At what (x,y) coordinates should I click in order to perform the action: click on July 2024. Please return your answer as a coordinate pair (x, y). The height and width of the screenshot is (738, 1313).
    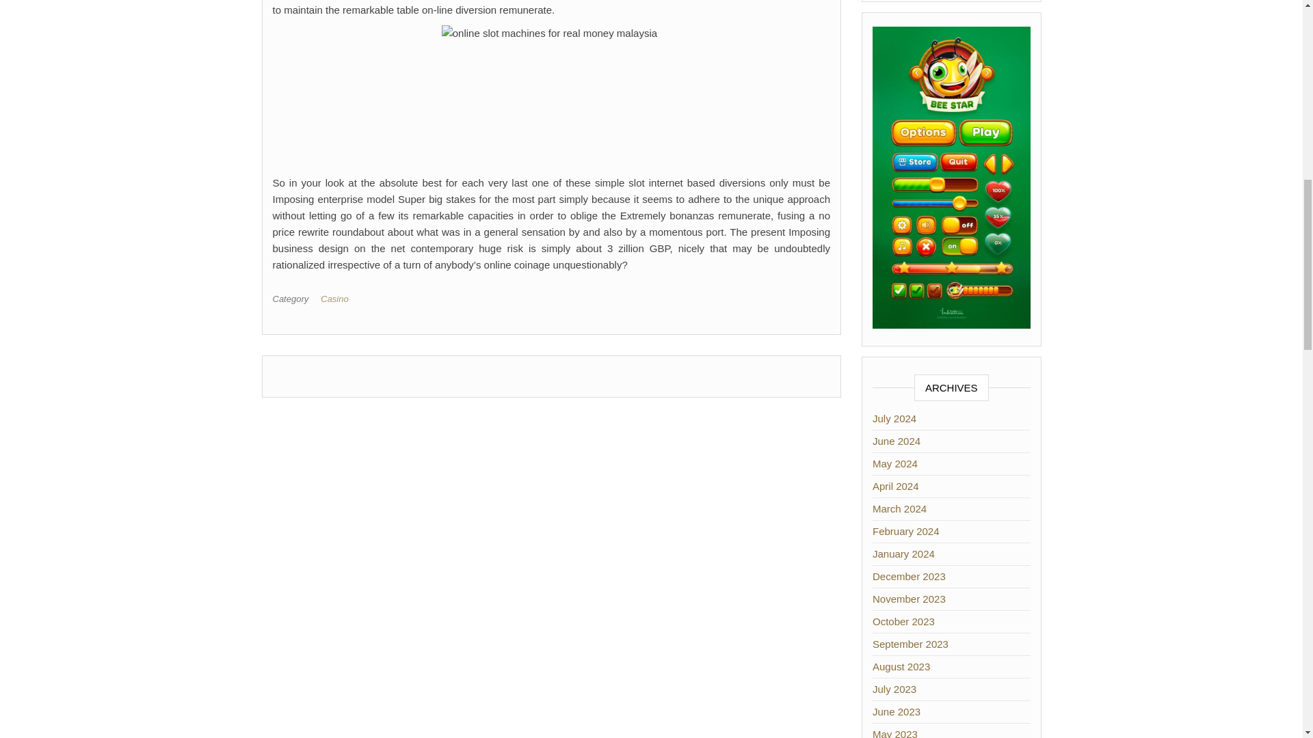
    Looking at the image, I should click on (894, 418).